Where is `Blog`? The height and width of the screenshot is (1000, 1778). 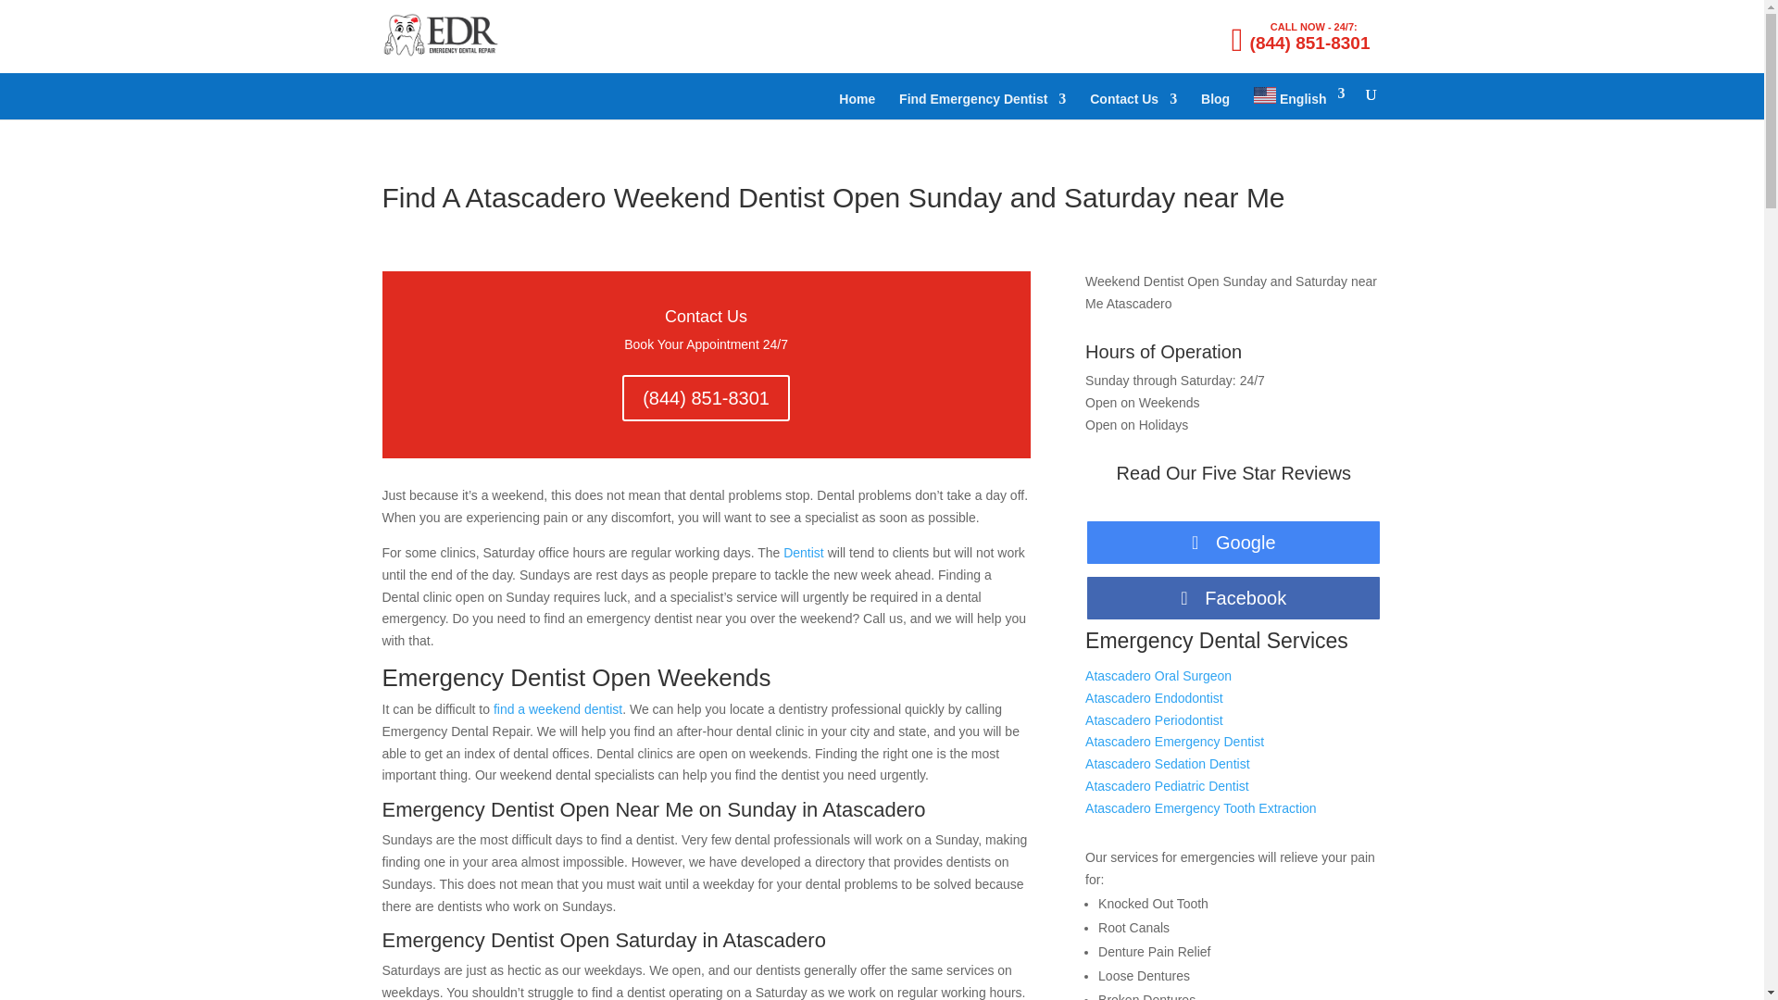 Blog is located at coordinates (1215, 106).